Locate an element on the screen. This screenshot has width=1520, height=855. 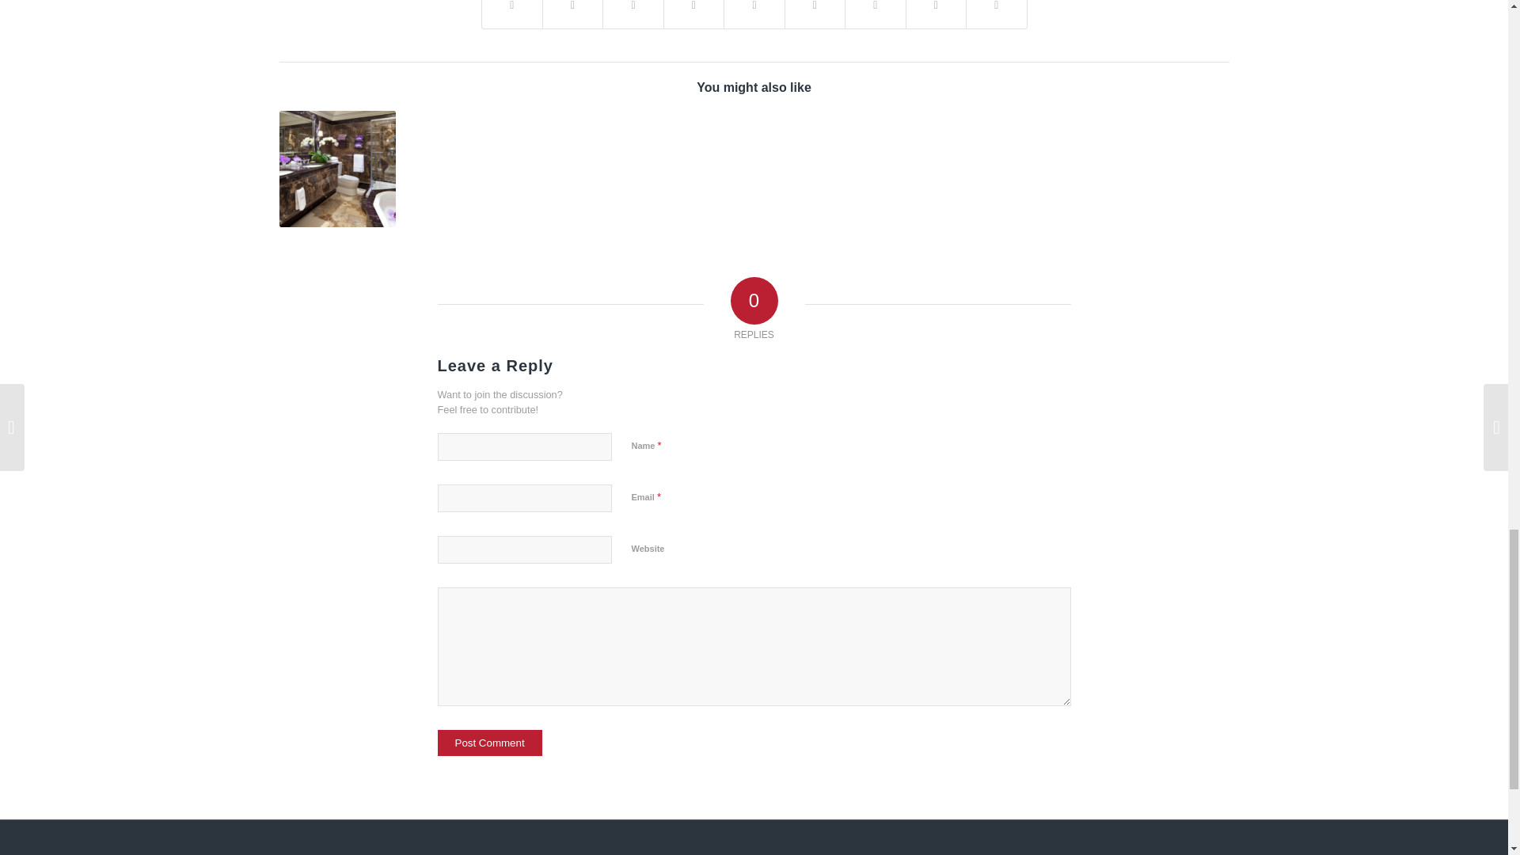
Post Comment is located at coordinates (489, 743).